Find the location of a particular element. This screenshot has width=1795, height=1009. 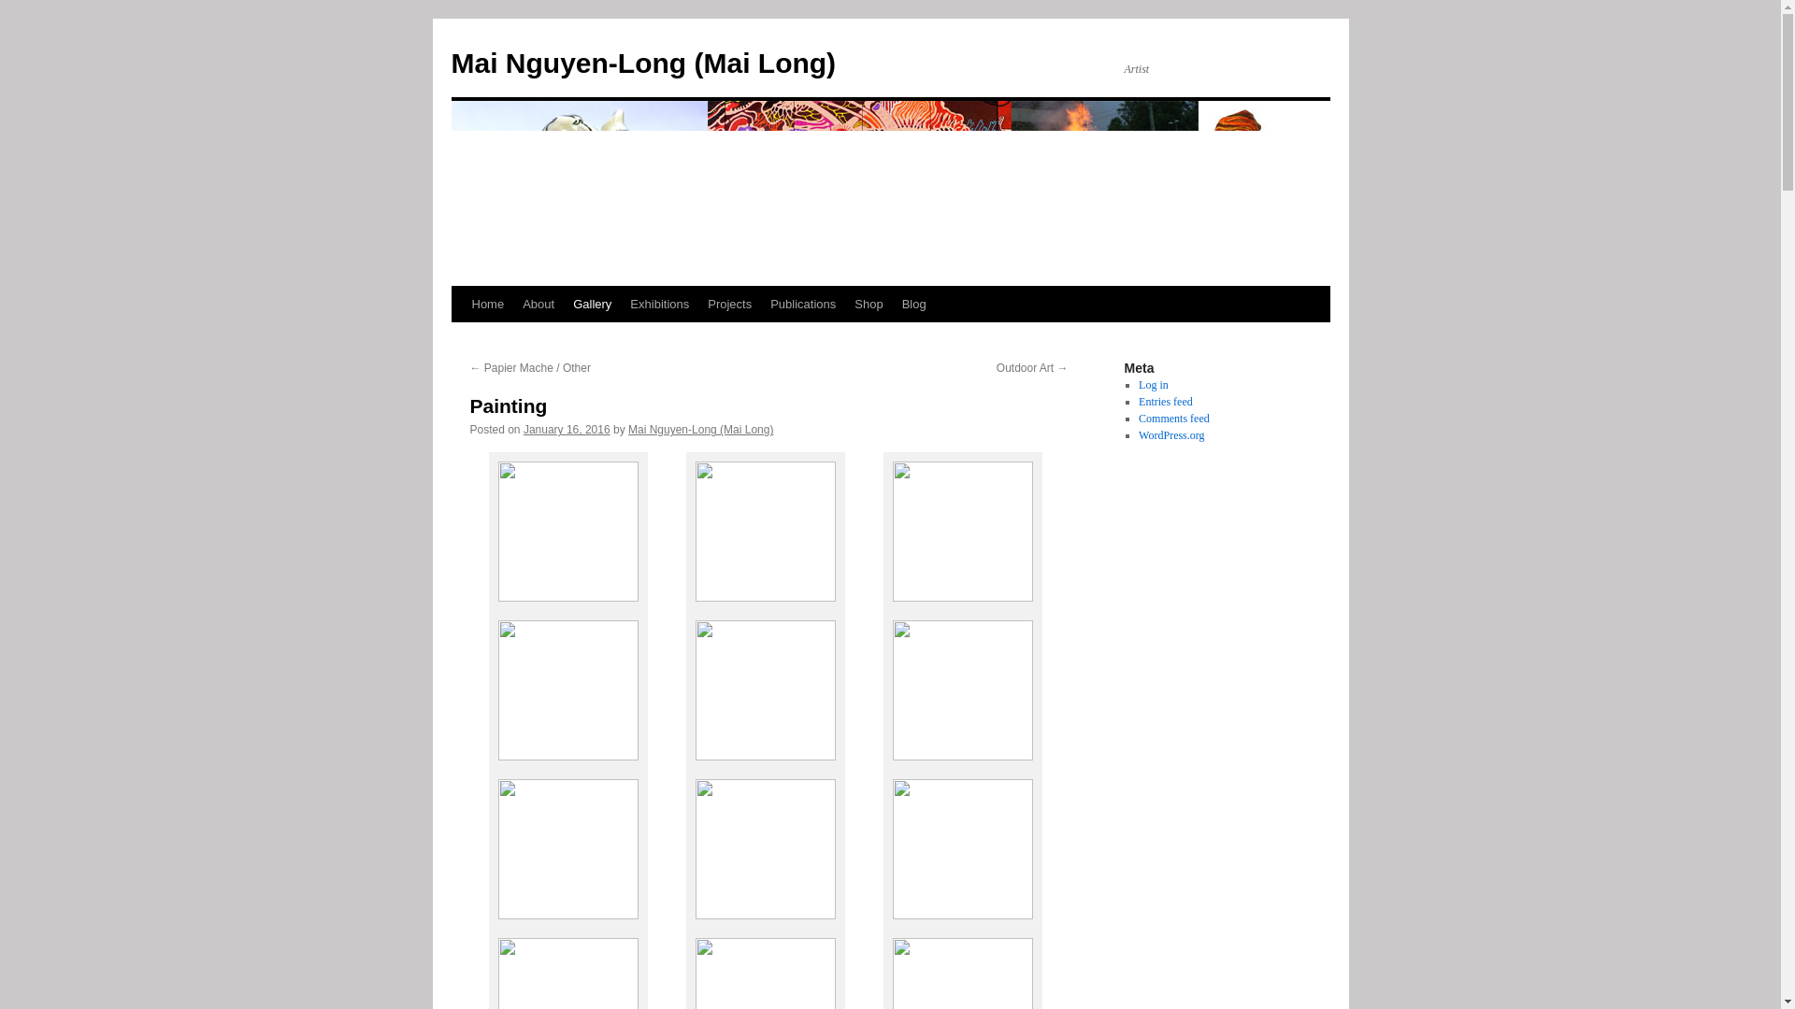

Home is located at coordinates (487, 304).